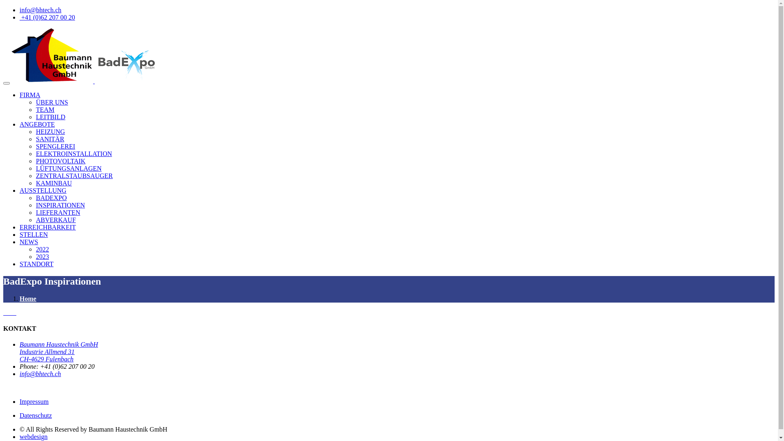 The width and height of the screenshot is (784, 441). I want to click on ERREICHBARKEIT, so click(48, 227).